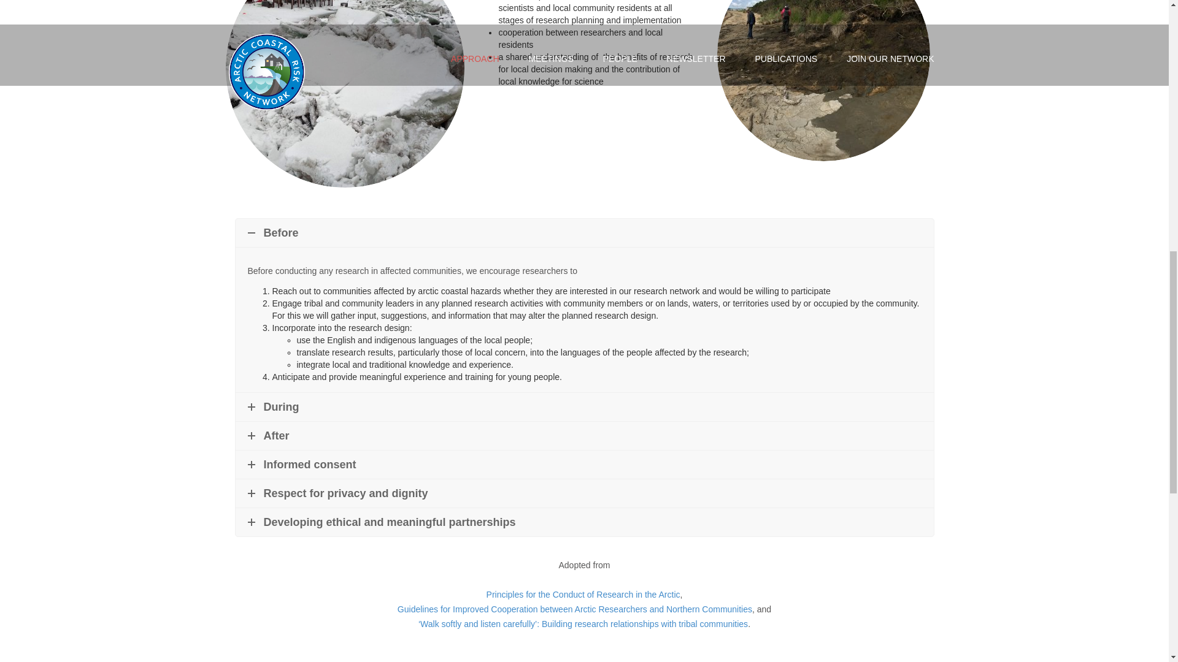 This screenshot has height=662, width=1178. Describe the element at coordinates (583, 595) in the screenshot. I see `Principles for the Conduct of Research in the Arctic` at that location.